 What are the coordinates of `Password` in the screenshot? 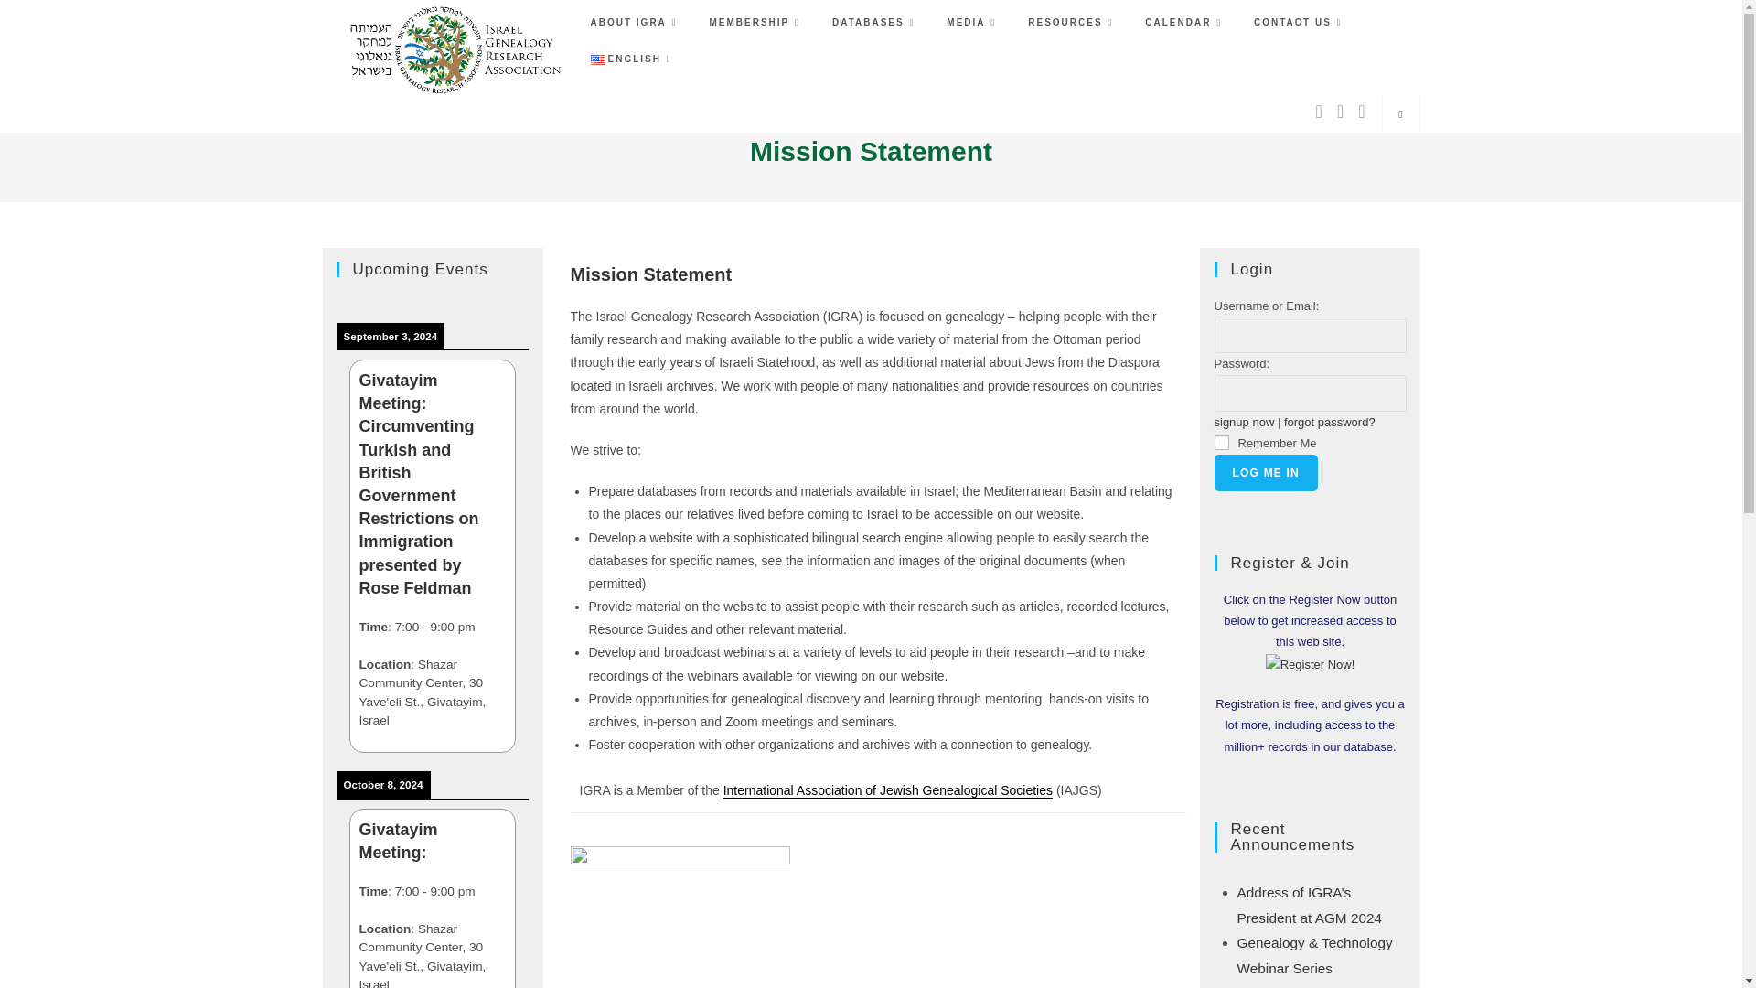 It's located at (1310, 393).